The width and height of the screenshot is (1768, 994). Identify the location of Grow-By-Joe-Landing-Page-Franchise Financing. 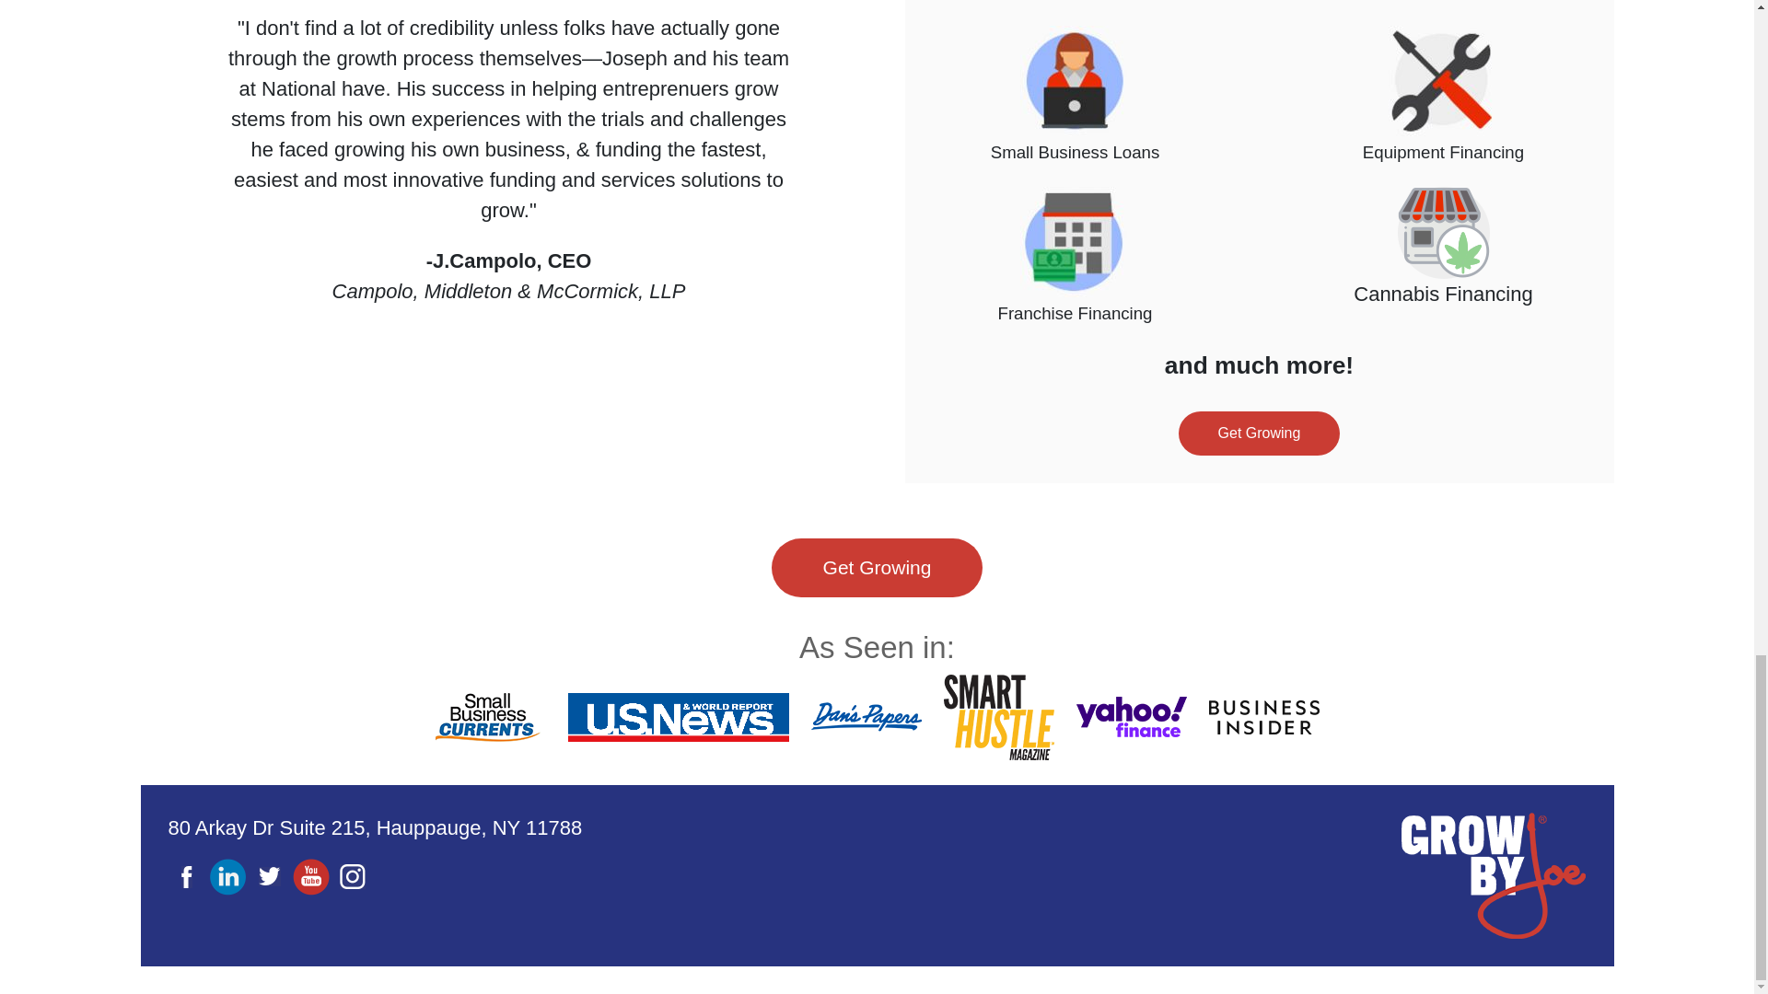
(1076, 241).